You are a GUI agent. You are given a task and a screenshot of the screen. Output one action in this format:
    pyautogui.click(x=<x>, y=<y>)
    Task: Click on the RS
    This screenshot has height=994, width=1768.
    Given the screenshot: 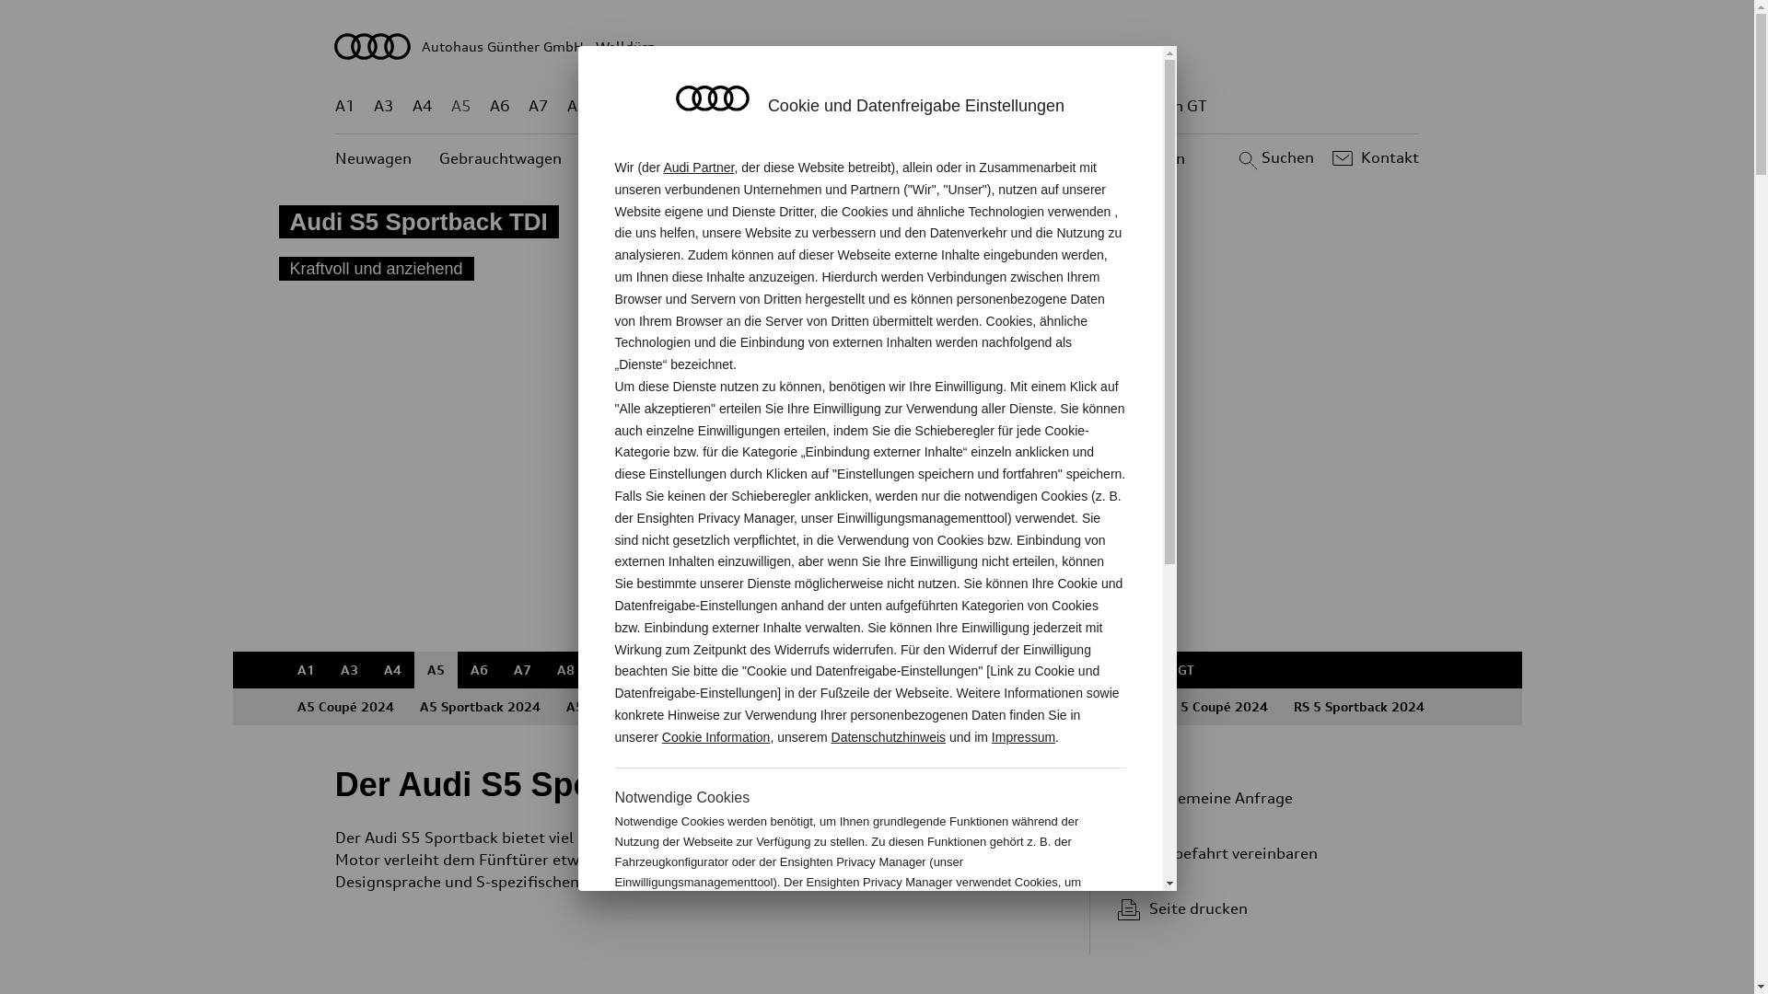 What is the action you would take?
    pyautogui.click(x=1046, y=107)
    